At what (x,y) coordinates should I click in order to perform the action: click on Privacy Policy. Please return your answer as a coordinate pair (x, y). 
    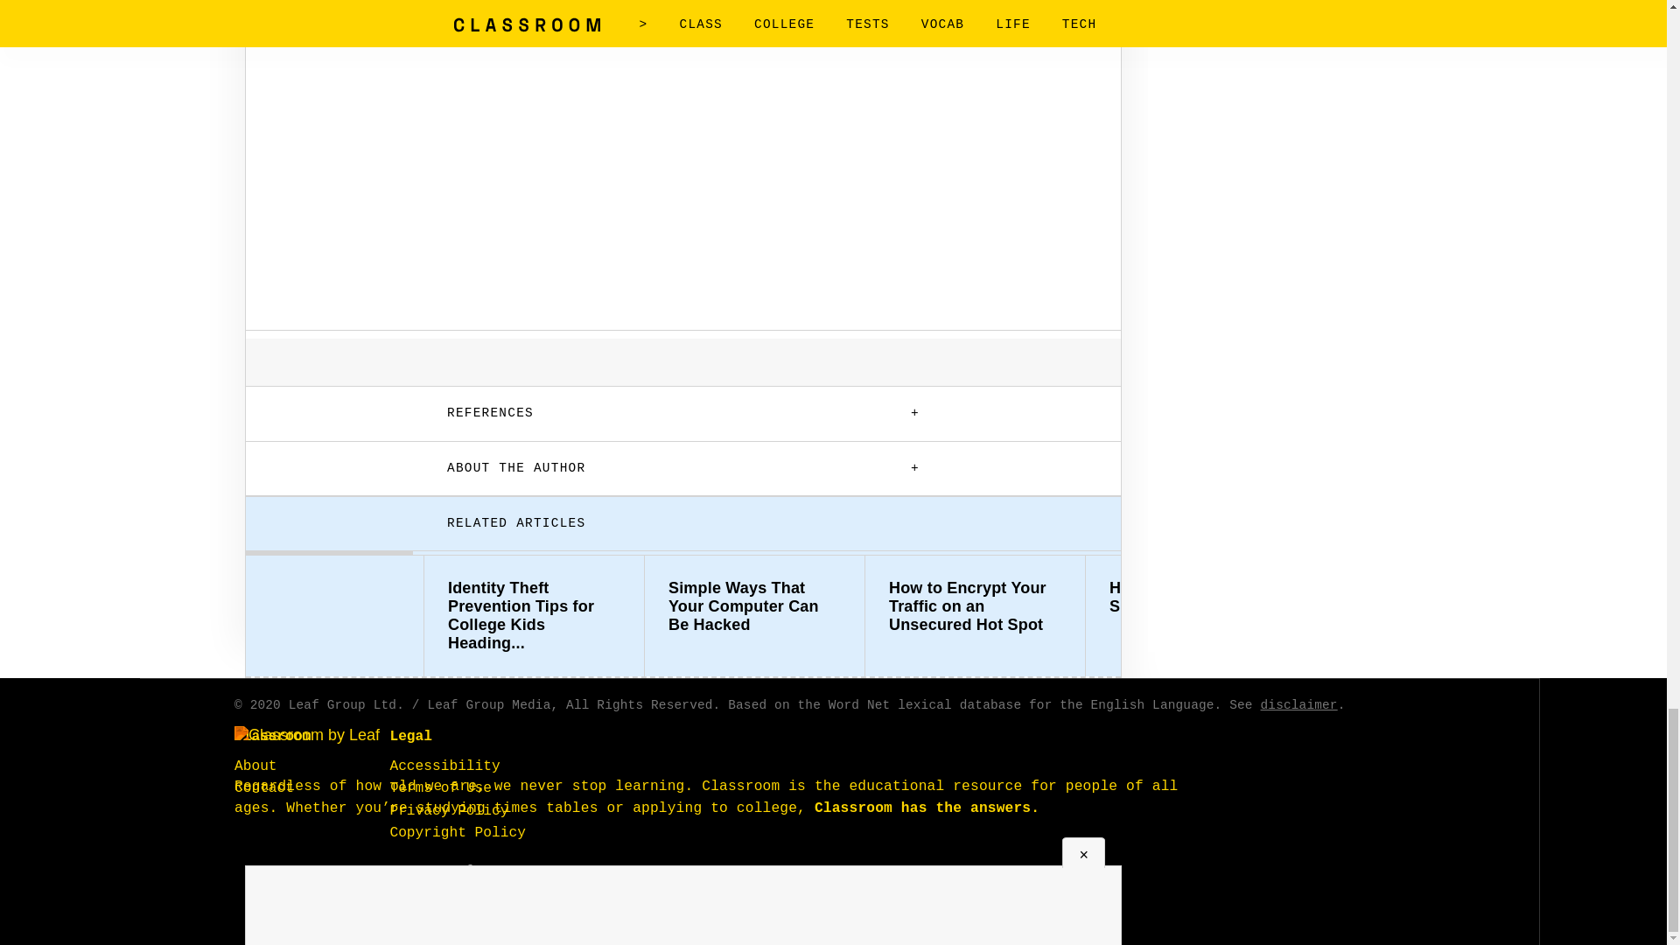
    Looking at the image, I should click on (449, 810).